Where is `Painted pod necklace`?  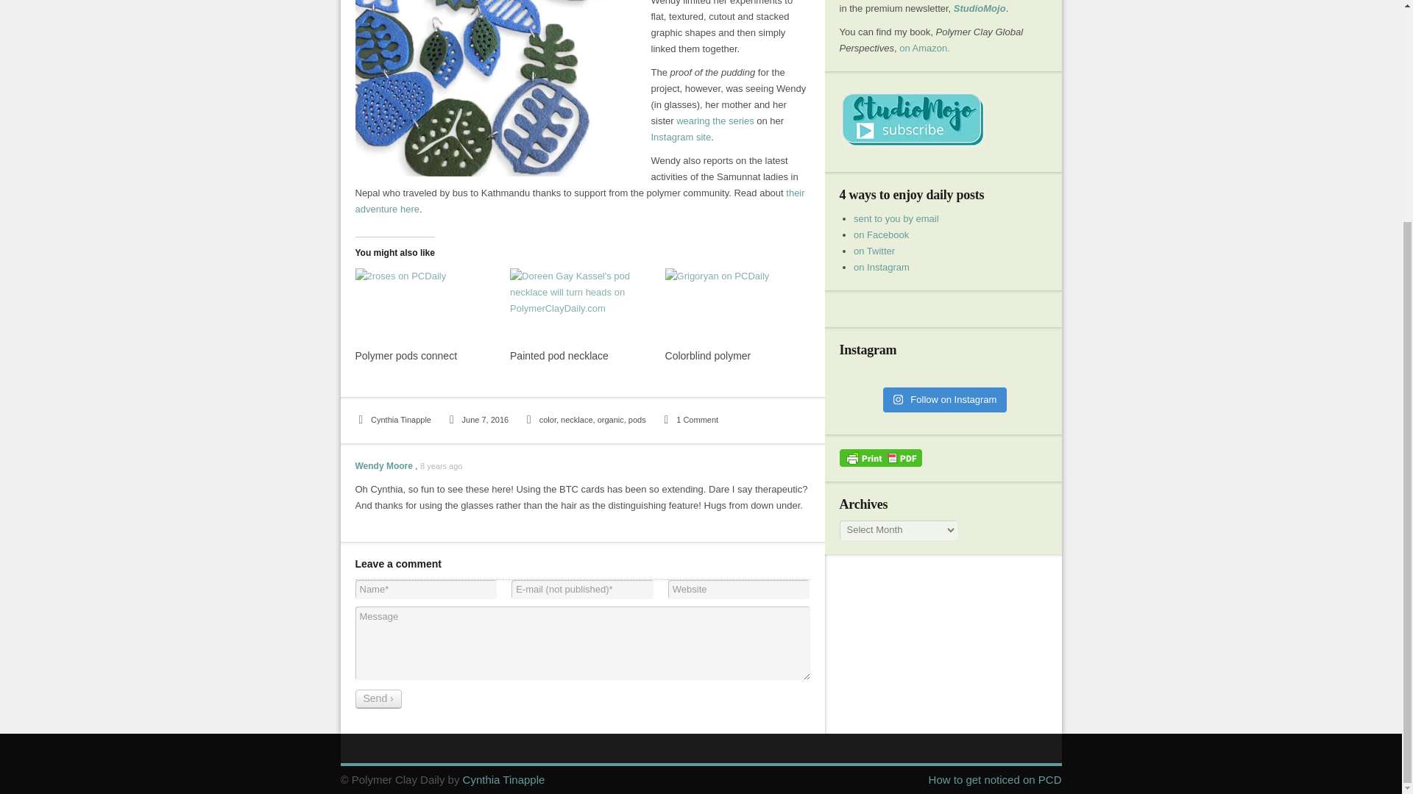 Painted pod necklace is located at coordinates (559, 356).